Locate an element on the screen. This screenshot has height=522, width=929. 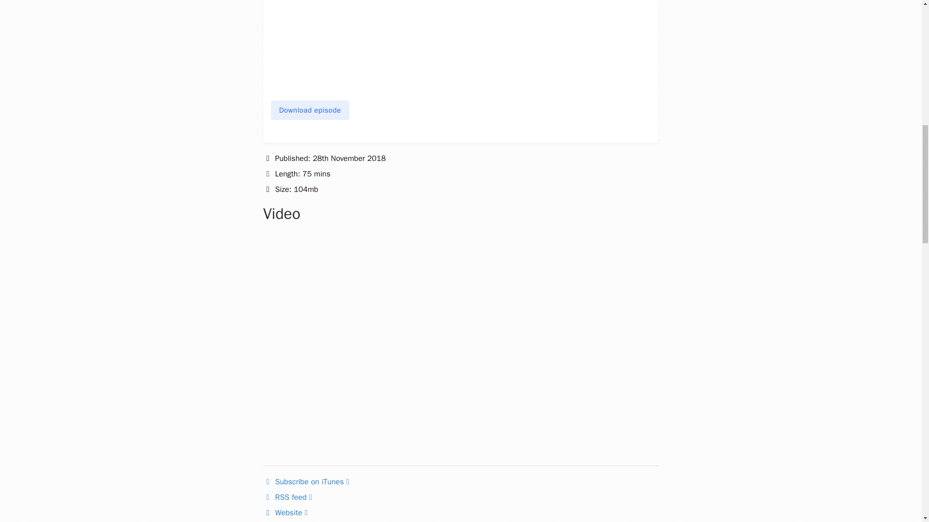
Website is located at coordinates (285, 512).